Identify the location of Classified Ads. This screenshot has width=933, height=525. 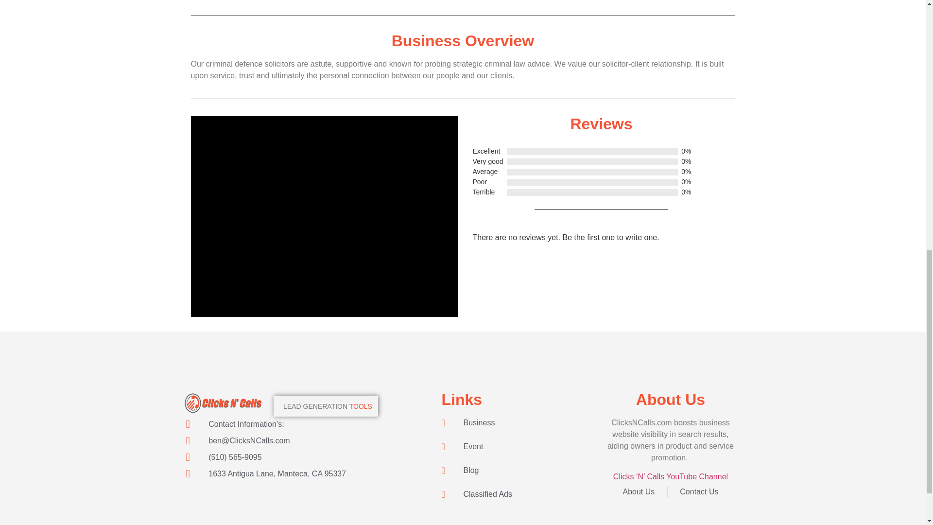
(521, 494).